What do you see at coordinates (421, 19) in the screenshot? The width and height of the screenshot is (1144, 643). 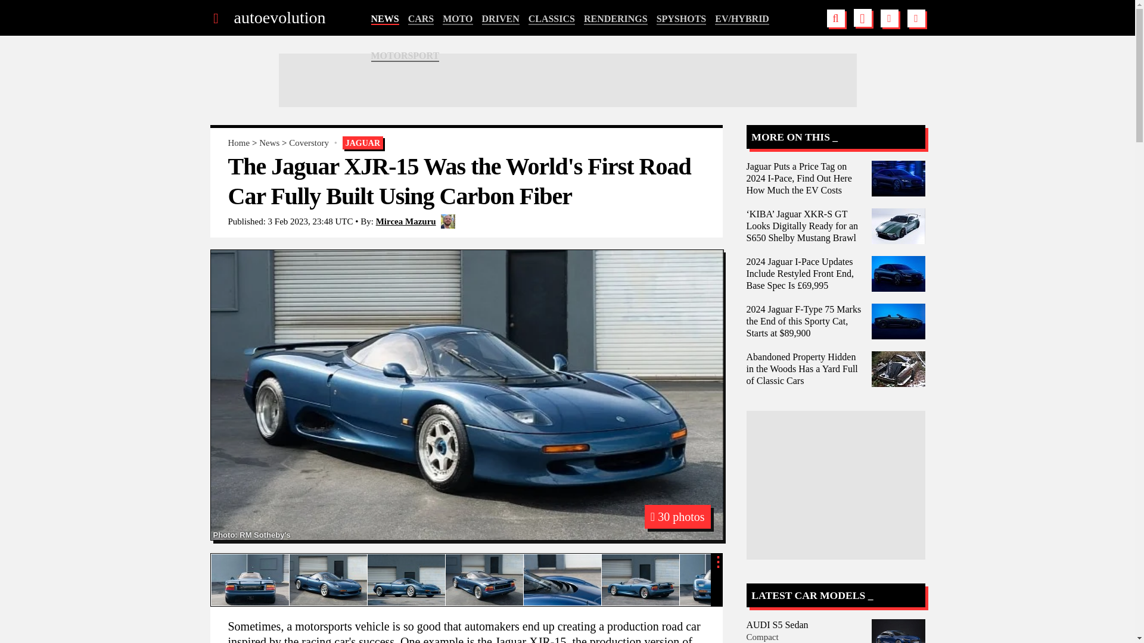 I see `CARS` at bounding box center [421, 19].